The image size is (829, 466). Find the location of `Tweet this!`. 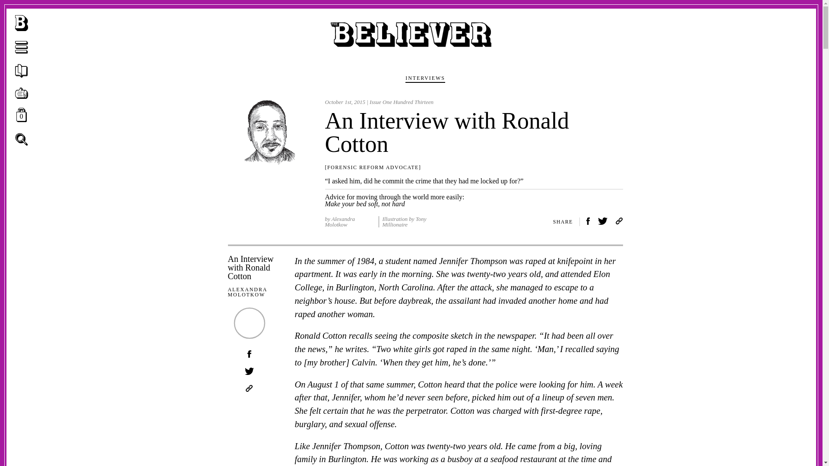

Tweet this! is located at coordinates (249, 372).